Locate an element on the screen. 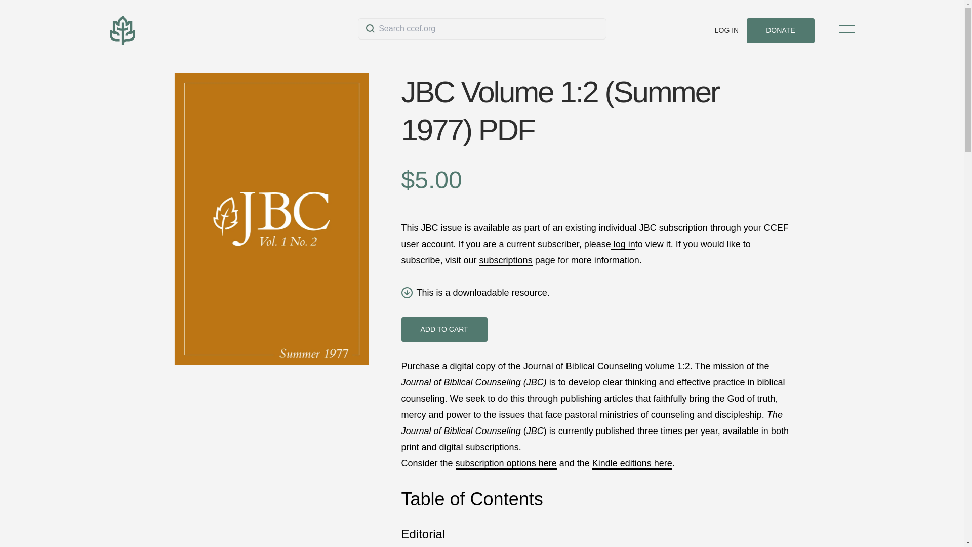 The image size is (972, 547). LOG IN is located at coordinates (726, 30).